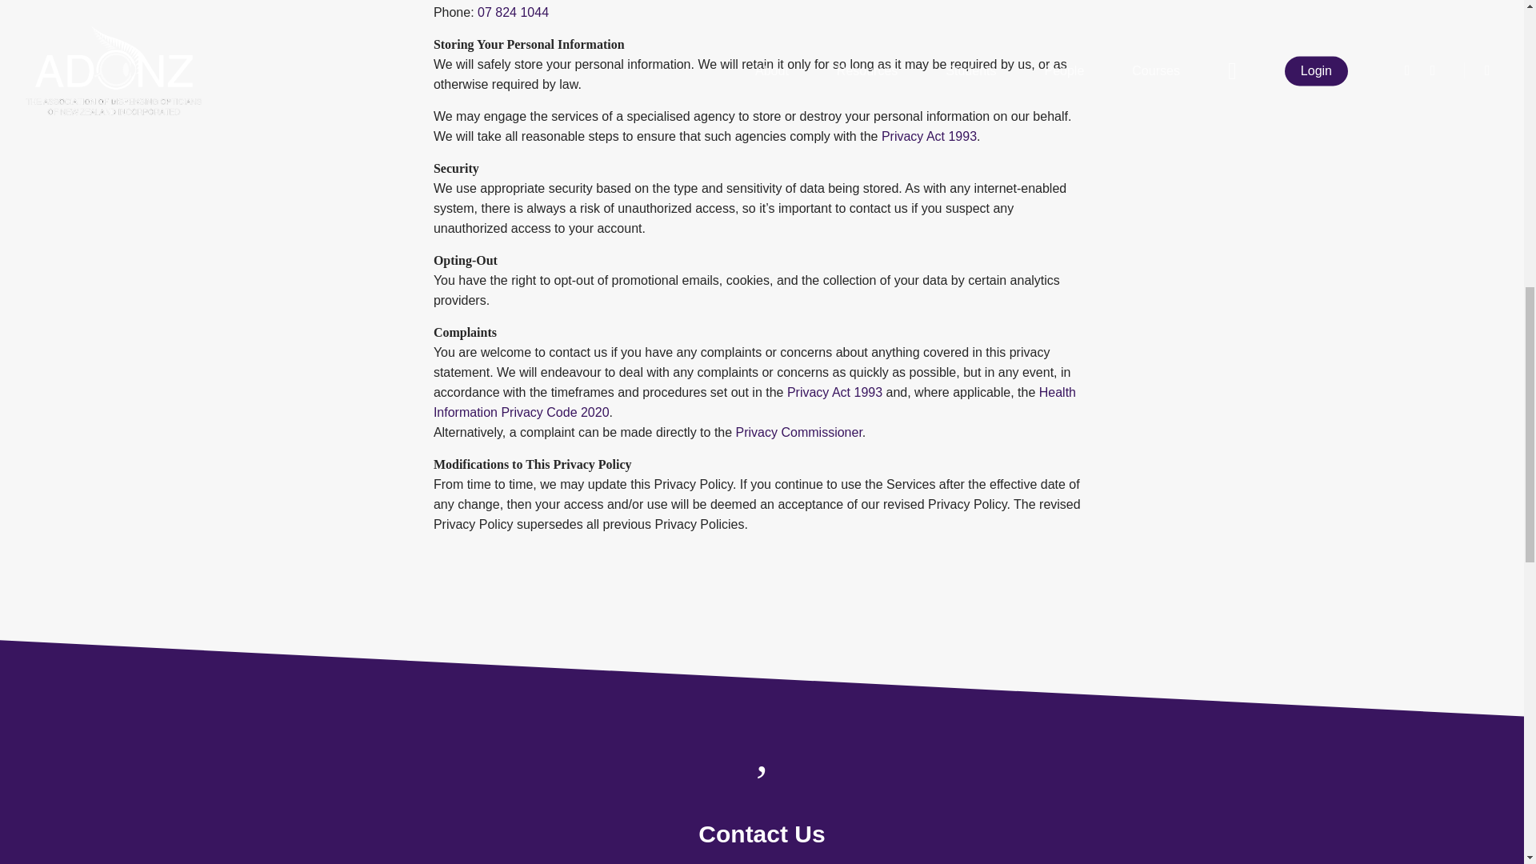 The image size is (1536, 864). Describe the element at coordinates (798, 432) in the screenshot. I see `Privacy Commissioner` at that location.